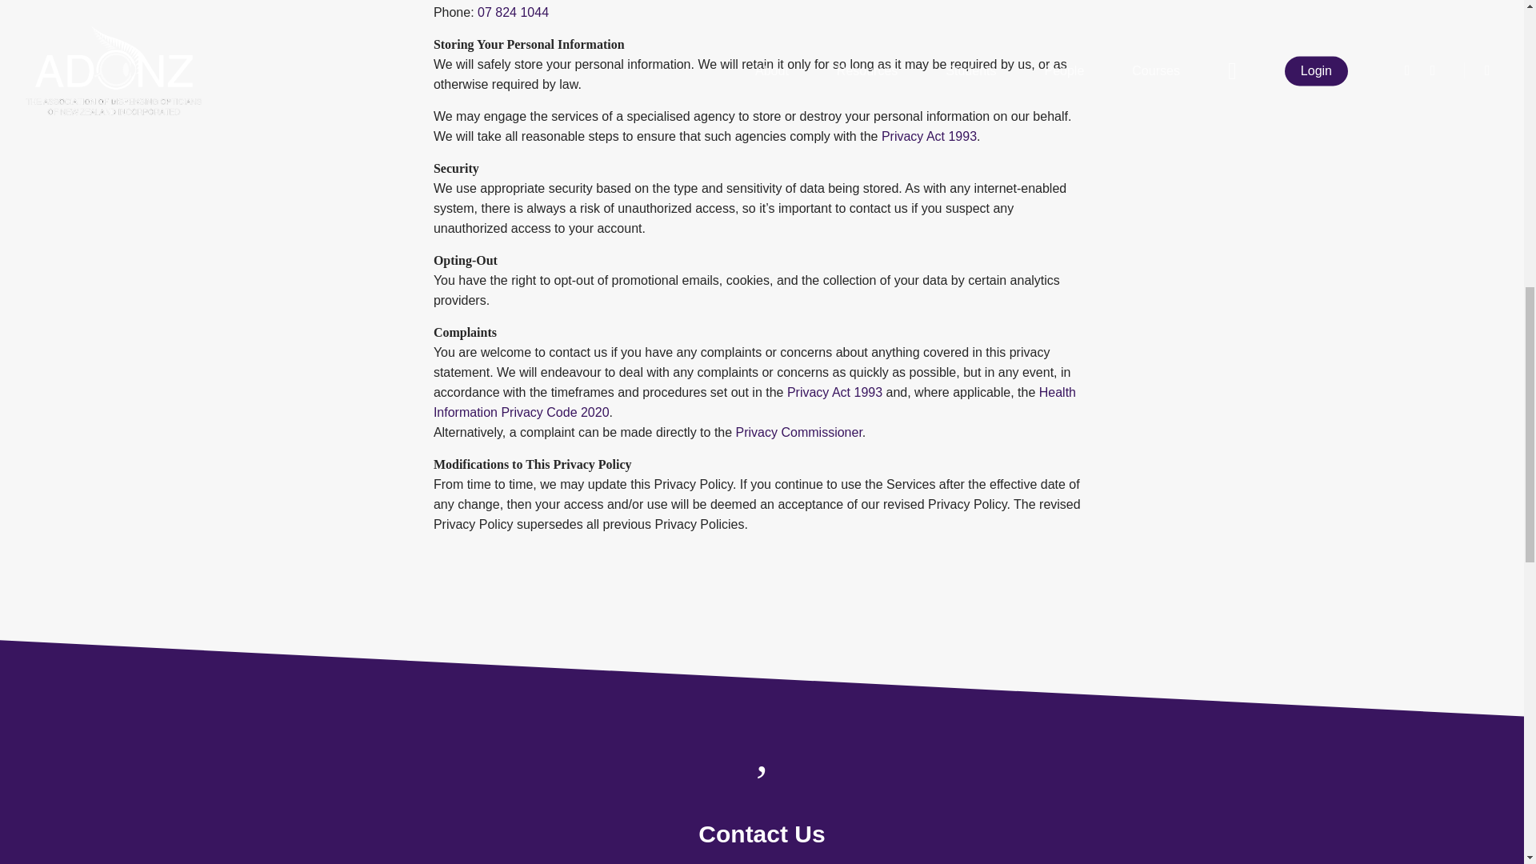 The image size is (1536, 864). Describe the element at coordinates (798, 432) in the screenshot. I see `Privacy Commissioner` at that location.